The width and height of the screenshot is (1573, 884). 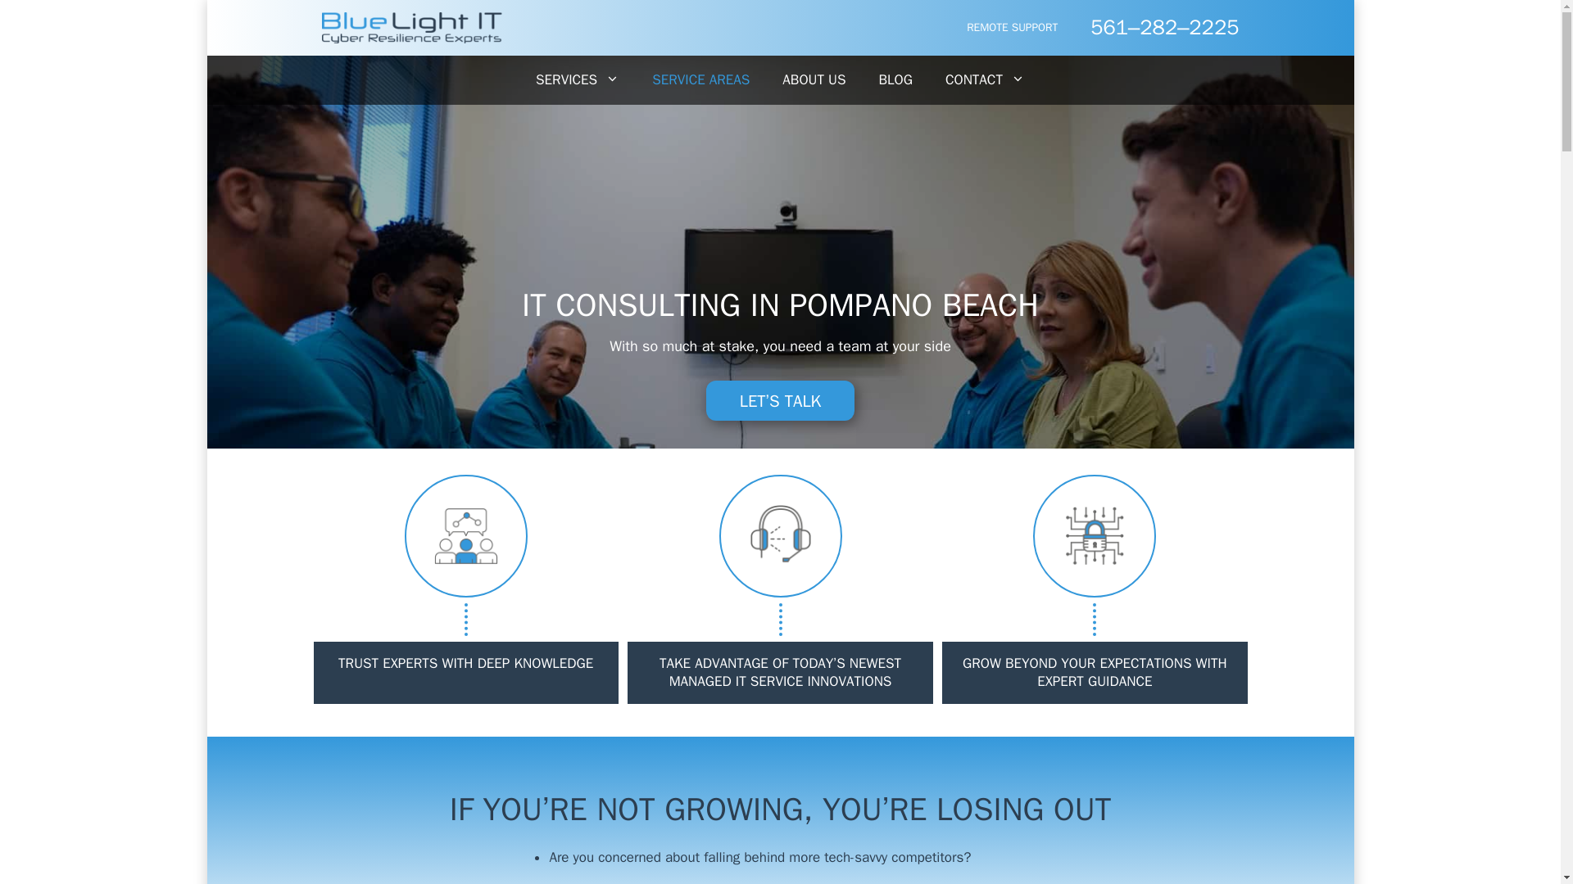 What do you see at coordinates (895, 80) in the screenshot?
I see `BLOG` at bounding box center [895, 80].